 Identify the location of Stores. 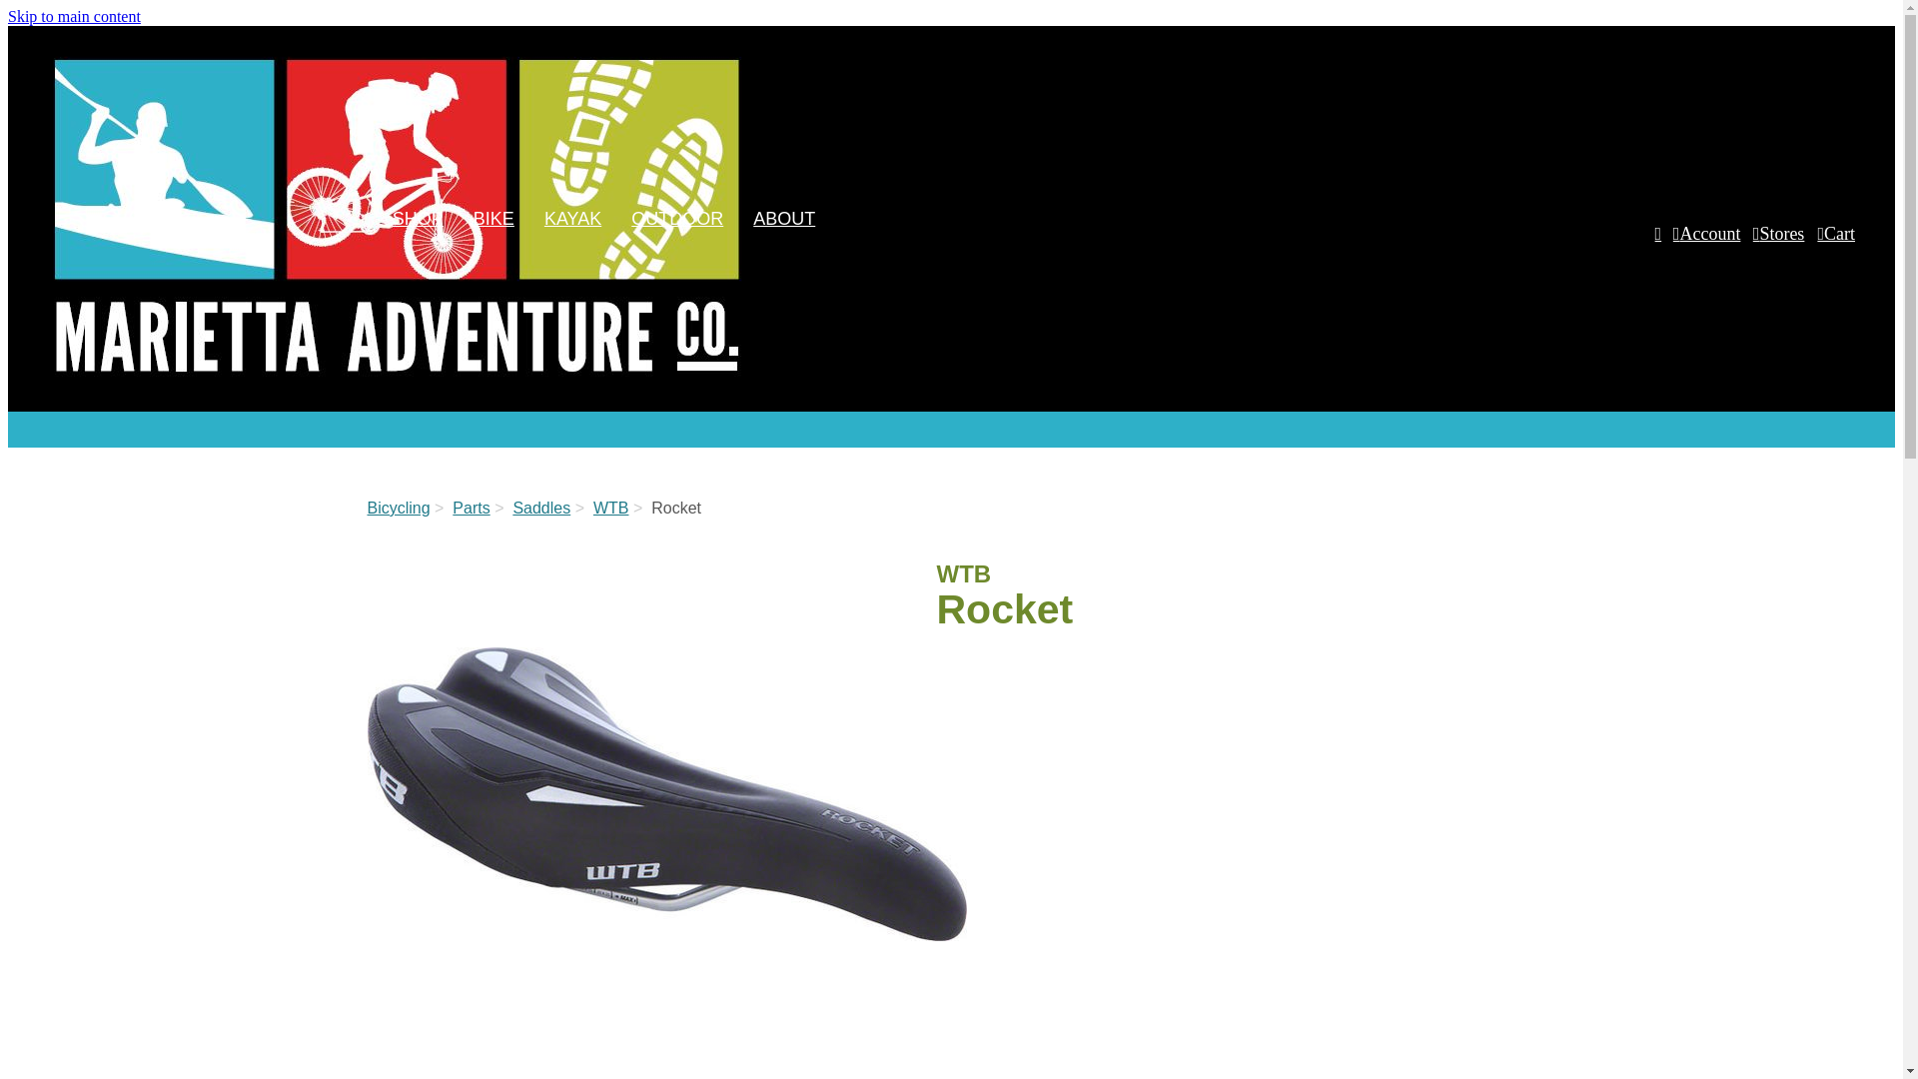
(1778, 244).